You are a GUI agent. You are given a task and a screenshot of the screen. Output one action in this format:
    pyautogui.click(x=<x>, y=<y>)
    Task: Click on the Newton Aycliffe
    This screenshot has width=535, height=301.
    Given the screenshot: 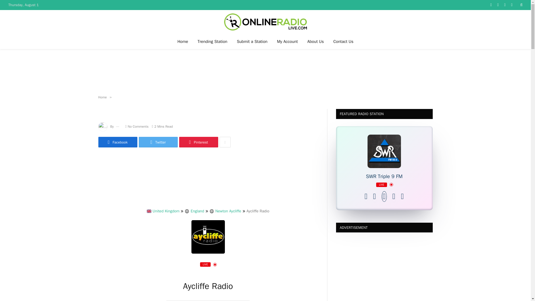 What is the action you would take?
    pyautogui.click(x=225, y=211)
    